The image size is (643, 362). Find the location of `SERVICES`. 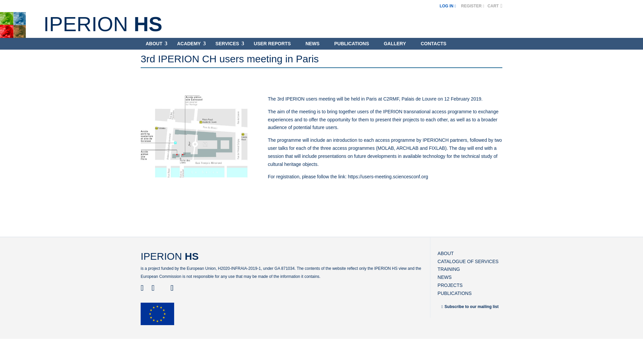

SERVICES is located at coordinates (227, 45).